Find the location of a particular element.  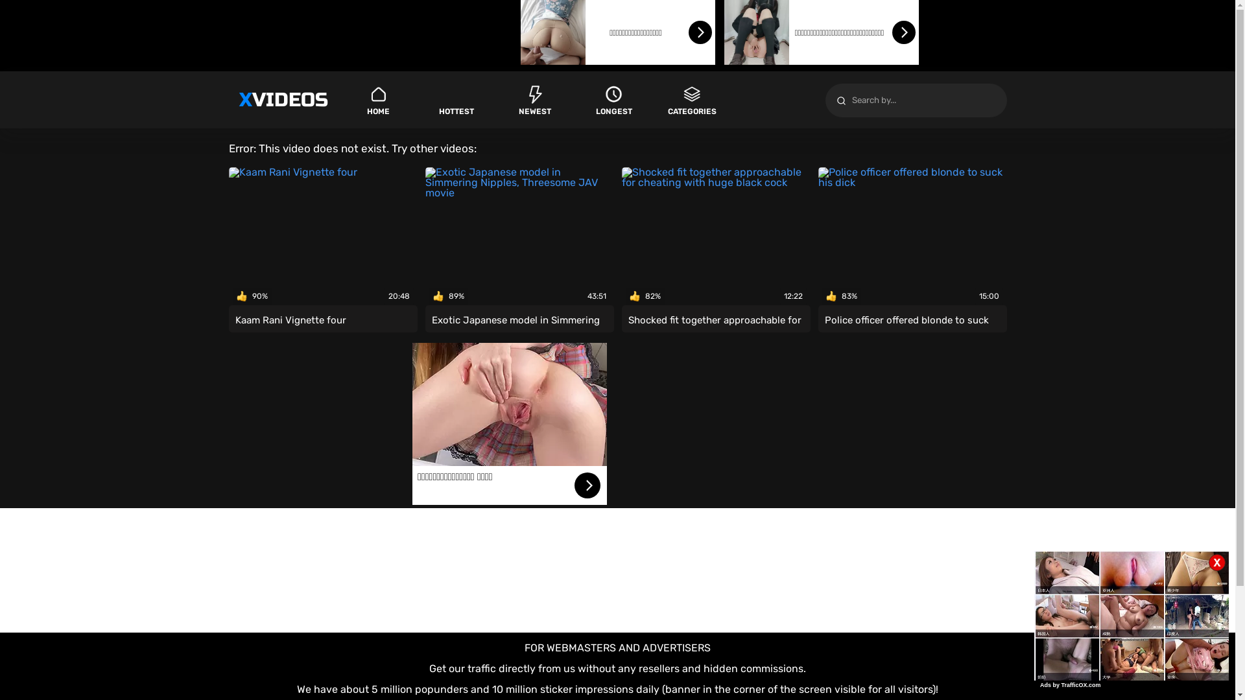

Ads by TrafficOX.com is located at coordinates (1071, 685).